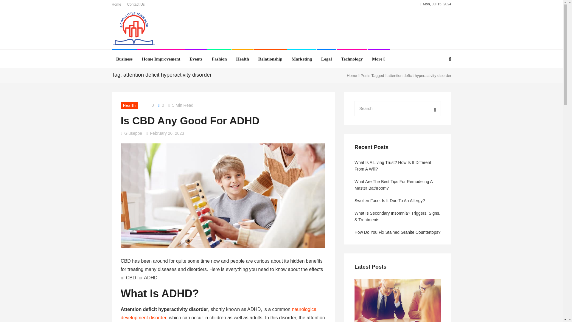 This screenshot has width=572, height=322. Describe the element at coordinates (133, 133) in the screenshot. I see `Giuseppe` at that location.